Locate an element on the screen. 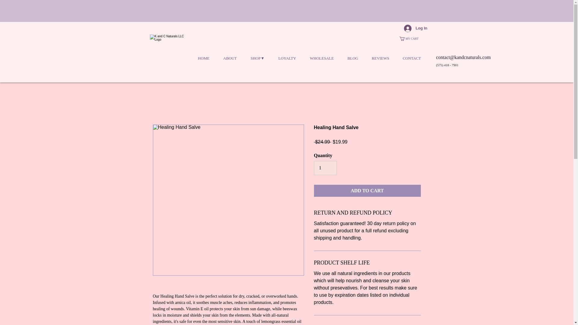 The width and height of the screenshot is (578, 325). HOME is located at coordinates (204, 58).